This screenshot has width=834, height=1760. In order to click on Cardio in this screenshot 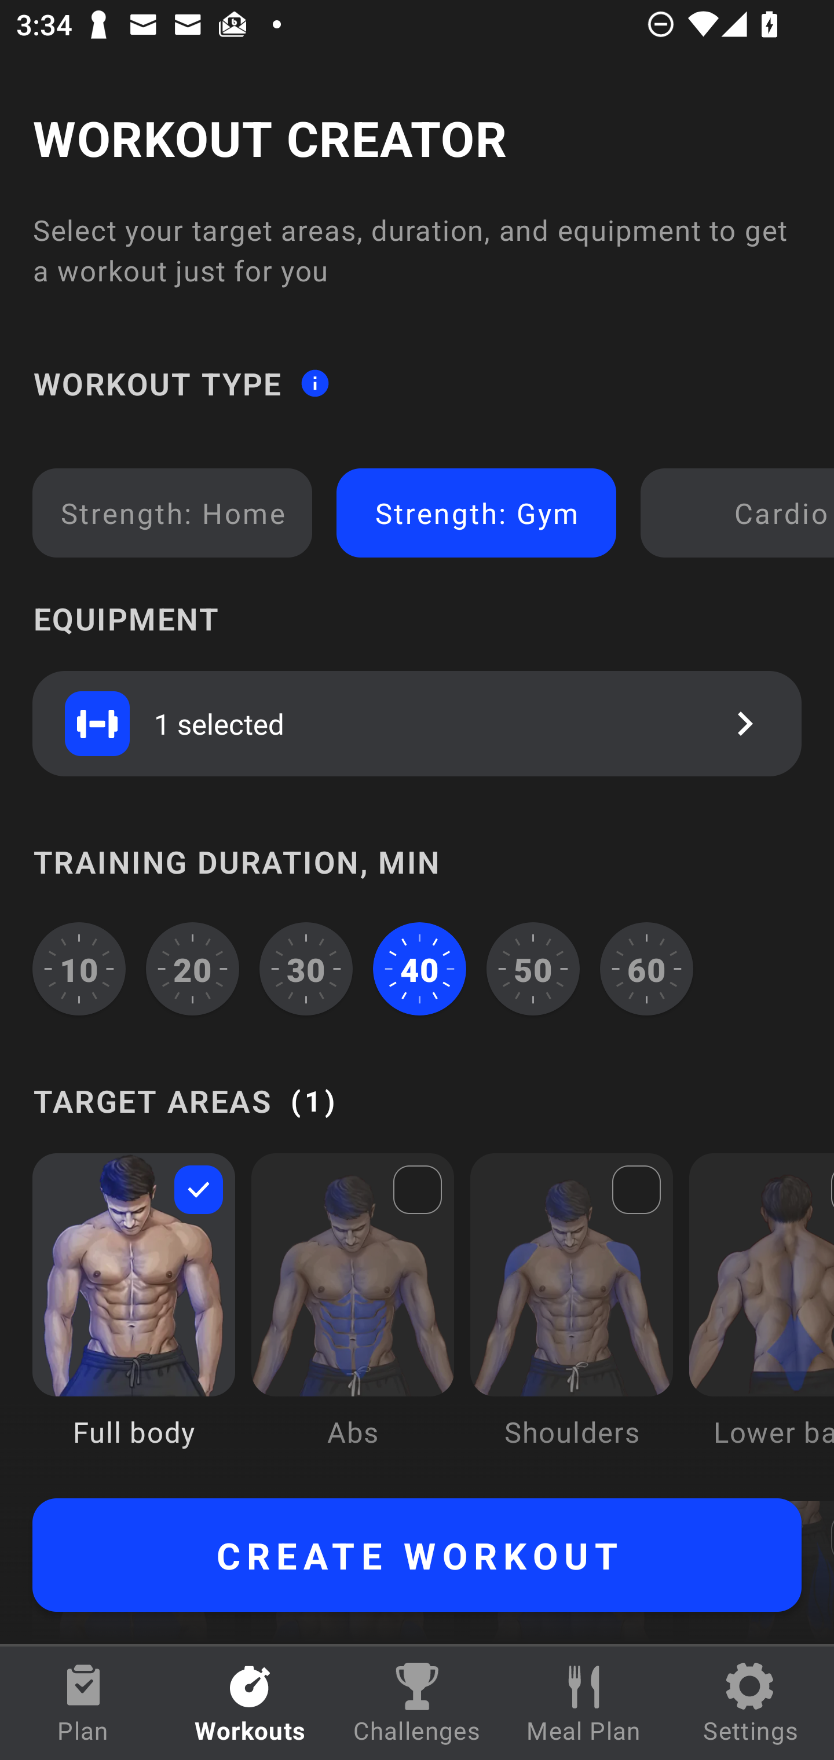, I will do `click(741, 513)`.